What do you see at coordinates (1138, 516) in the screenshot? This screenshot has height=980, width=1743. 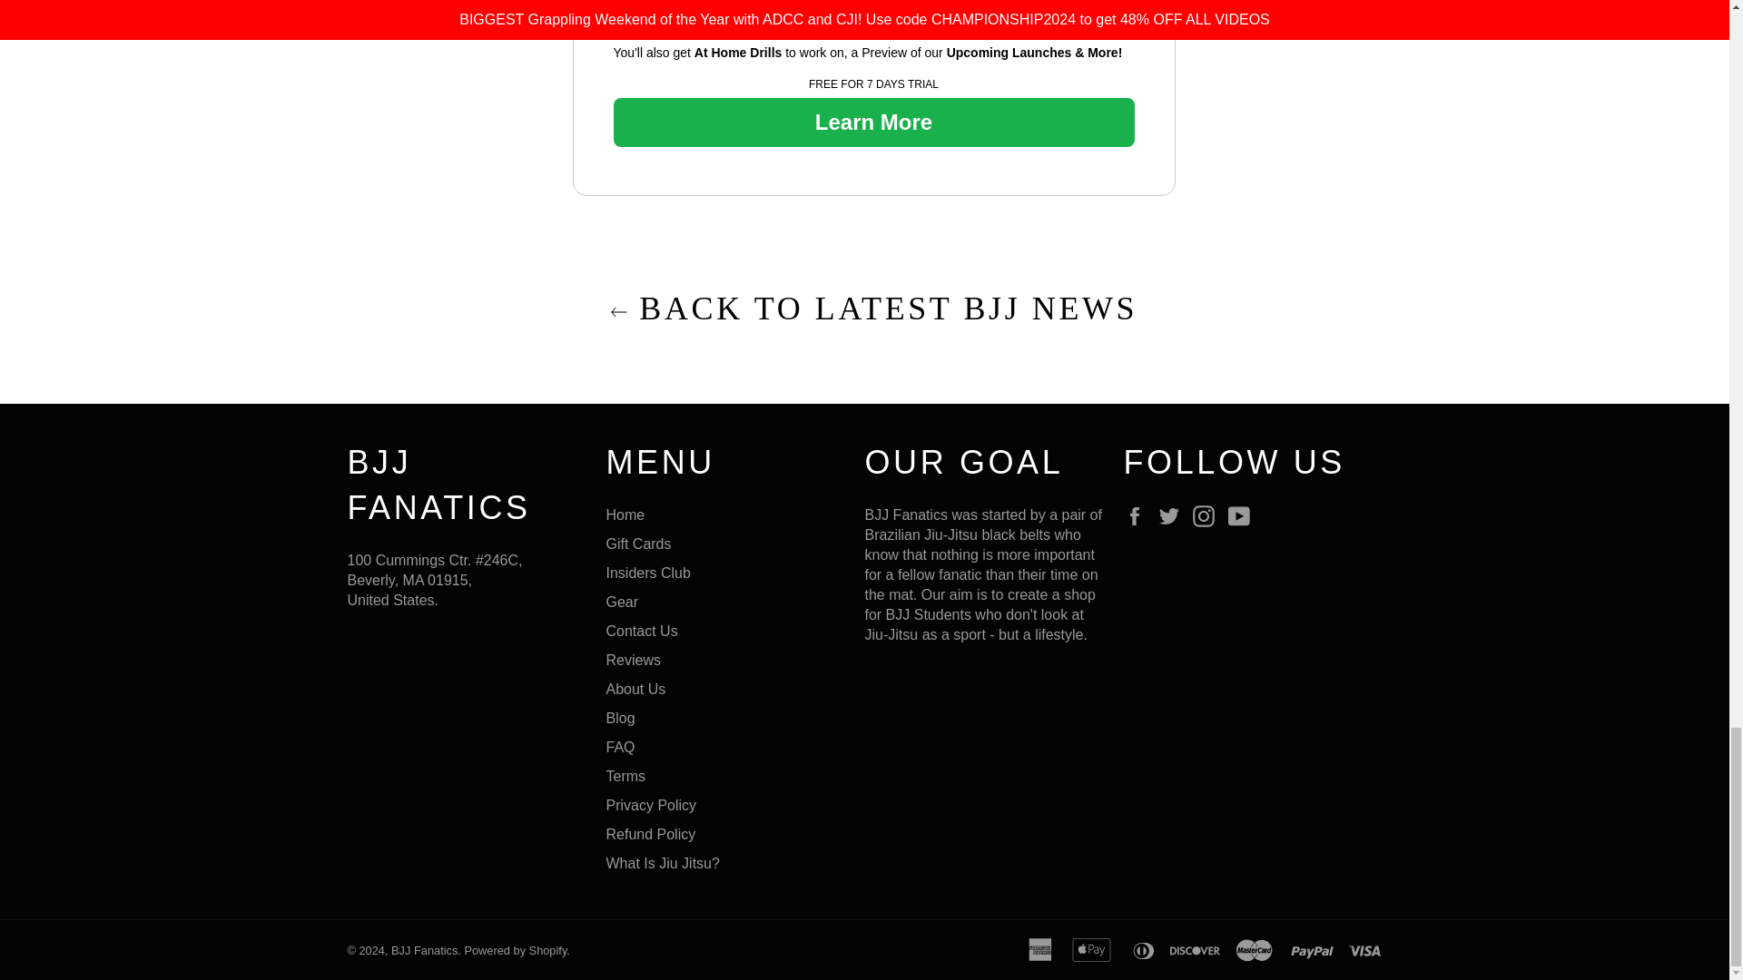 I see `BJJ Fanatics on Facebook` at bounding box center [1138, 516].